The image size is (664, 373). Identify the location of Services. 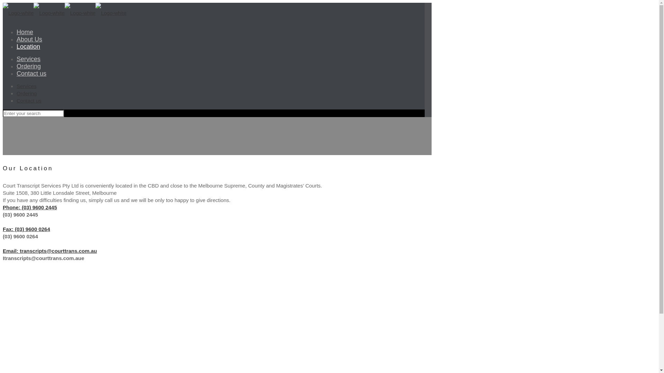
(28, 59).